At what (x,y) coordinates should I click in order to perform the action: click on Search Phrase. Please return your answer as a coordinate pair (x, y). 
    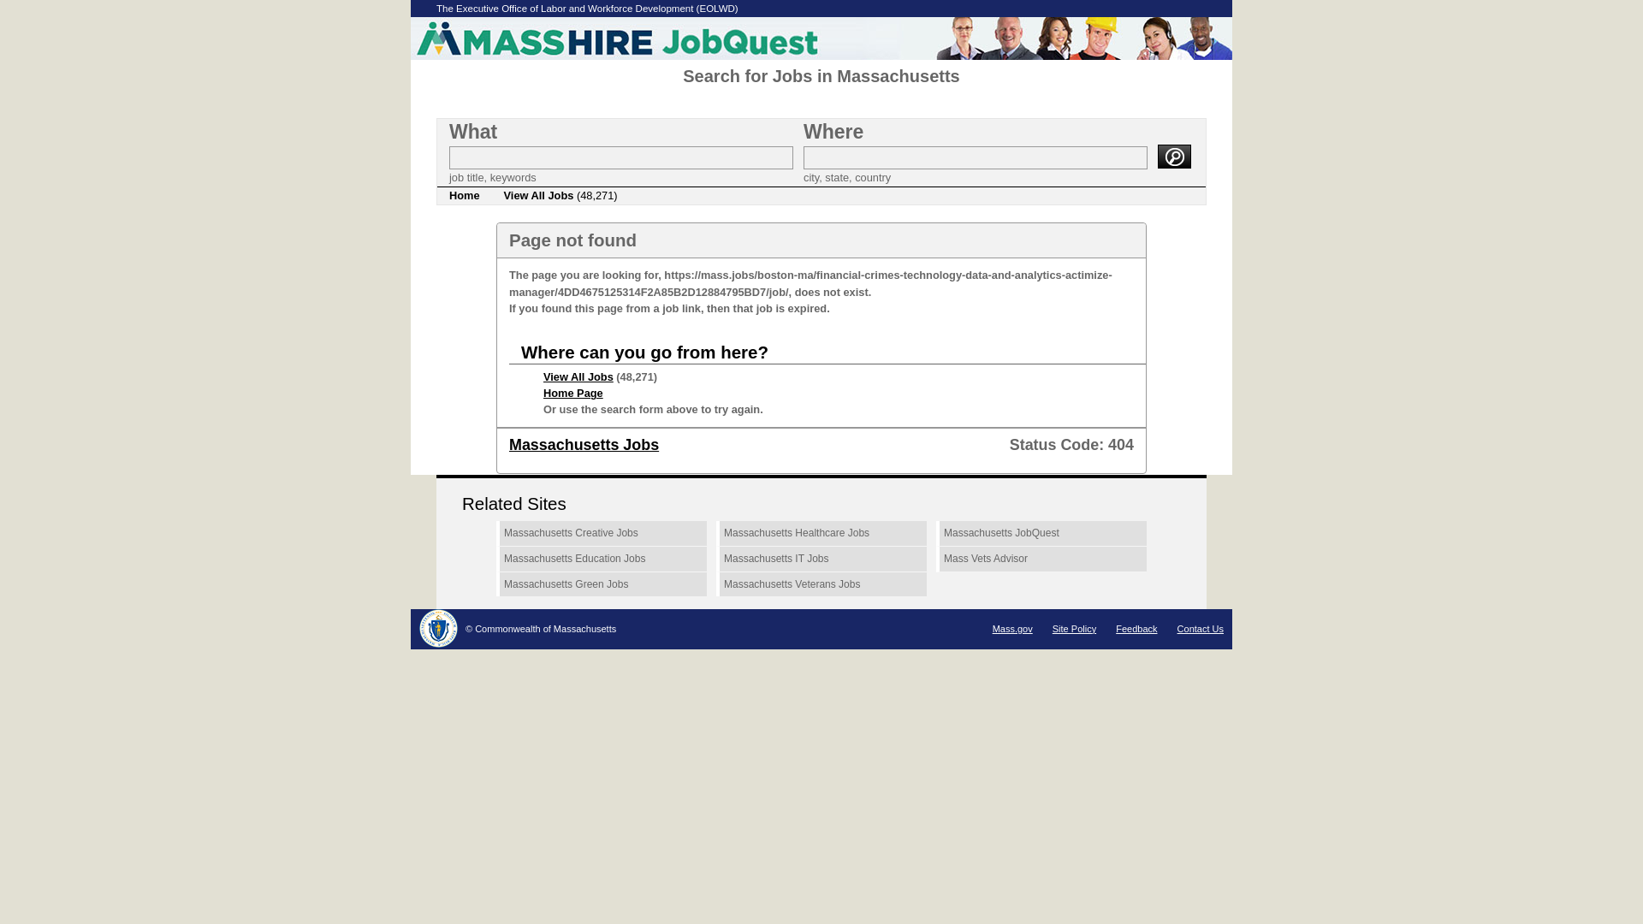
    Looking at the image, I should click on (621, 157).